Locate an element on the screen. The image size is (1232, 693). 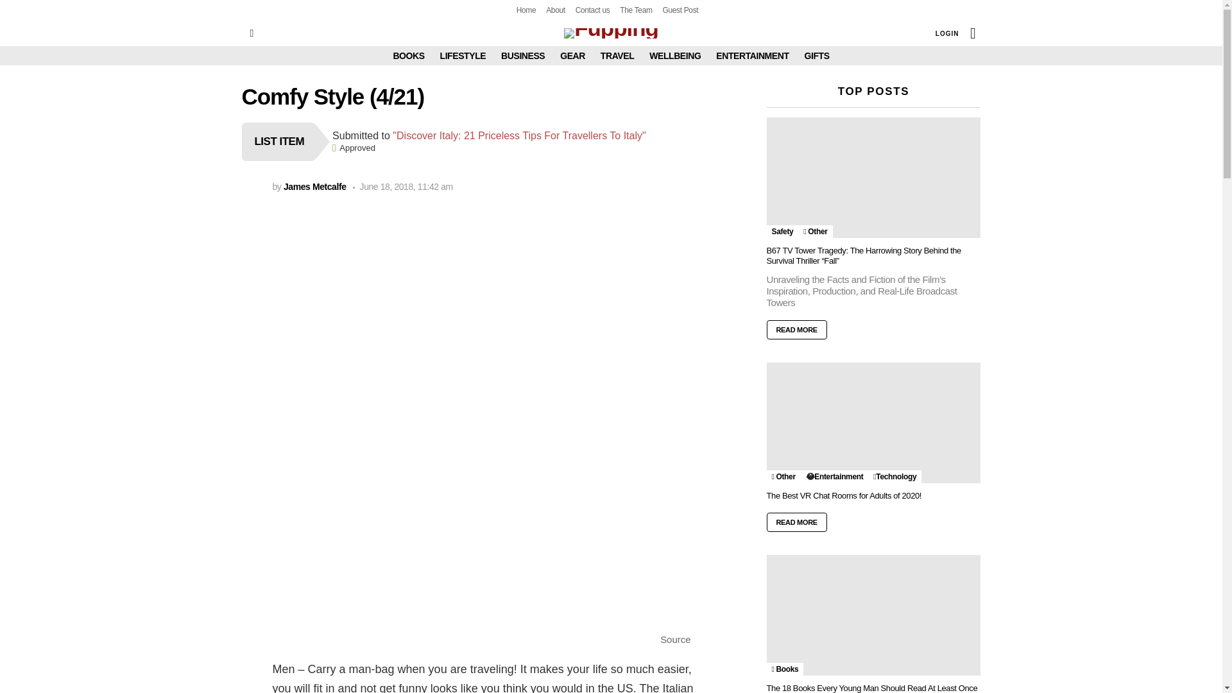
Contact us is located at coordinates (592, 10).